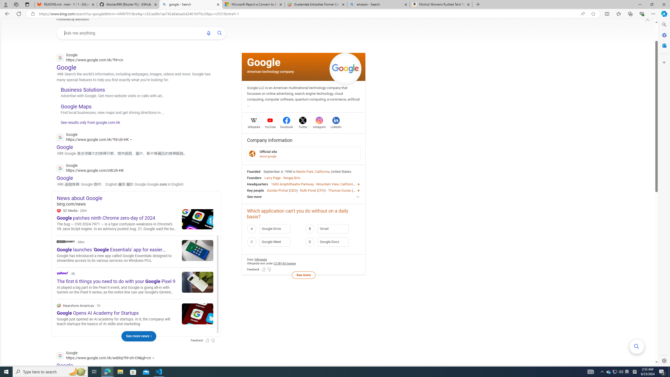 Image resolution: width=670 pixels, height=377 pixels. I want to click on Sundar Pichai, so click(277, 190).